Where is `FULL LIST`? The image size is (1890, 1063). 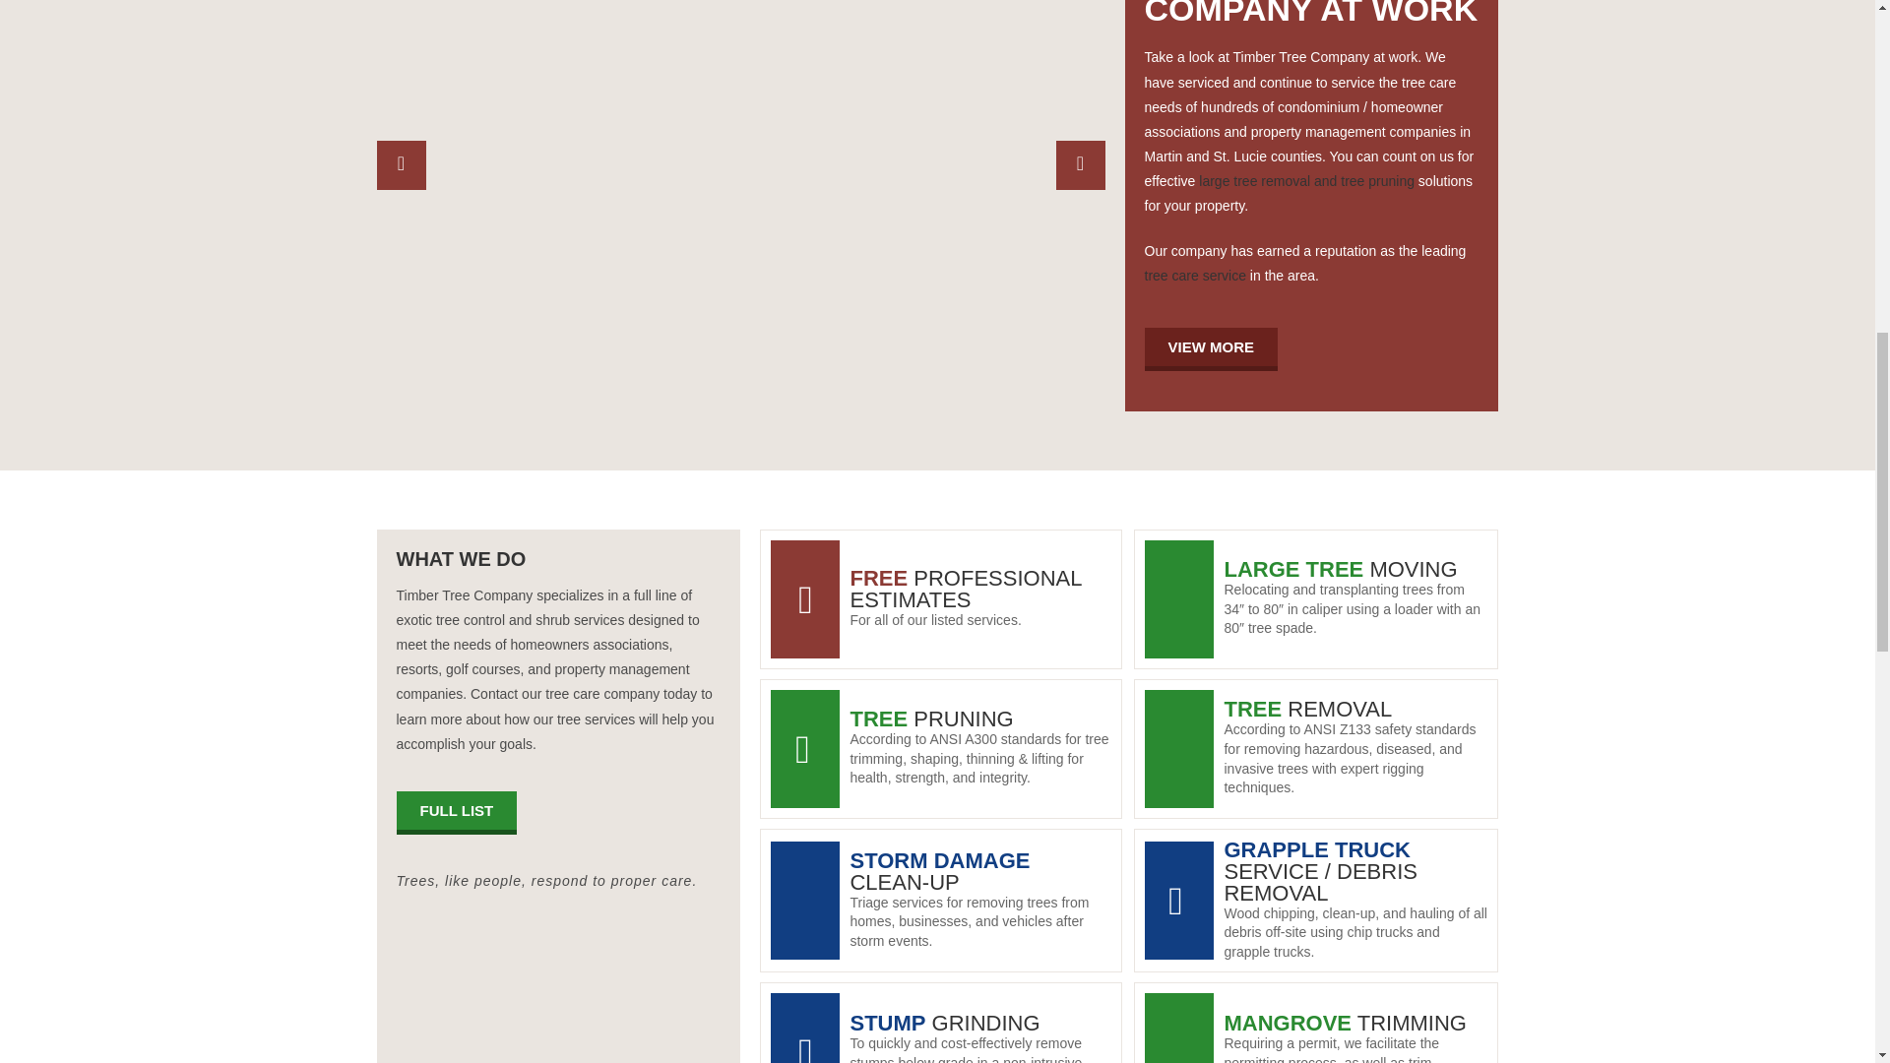 FULL LIST is located at coordinates (455, 812).